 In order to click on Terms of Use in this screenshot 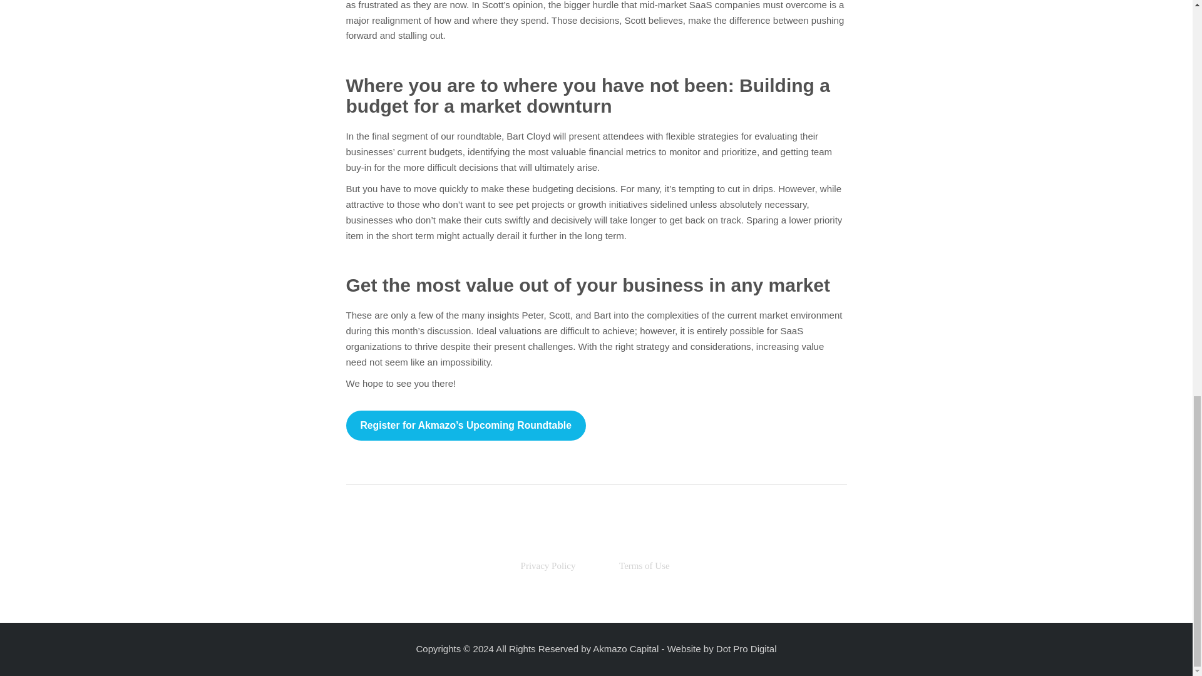, I will do `click(644, 566)`.